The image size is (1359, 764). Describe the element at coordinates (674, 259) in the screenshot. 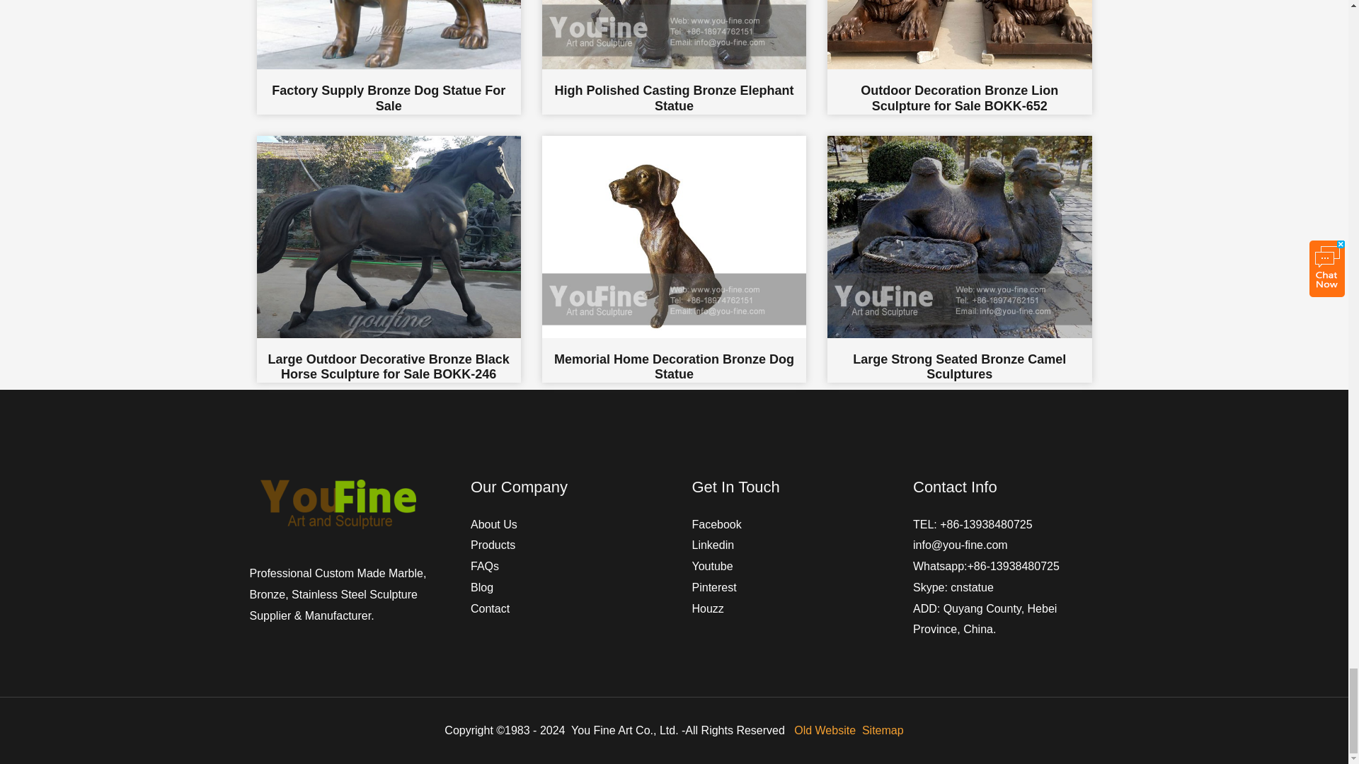

I see `Memorial Home Decoration Bronze Dog Statue` at that location.